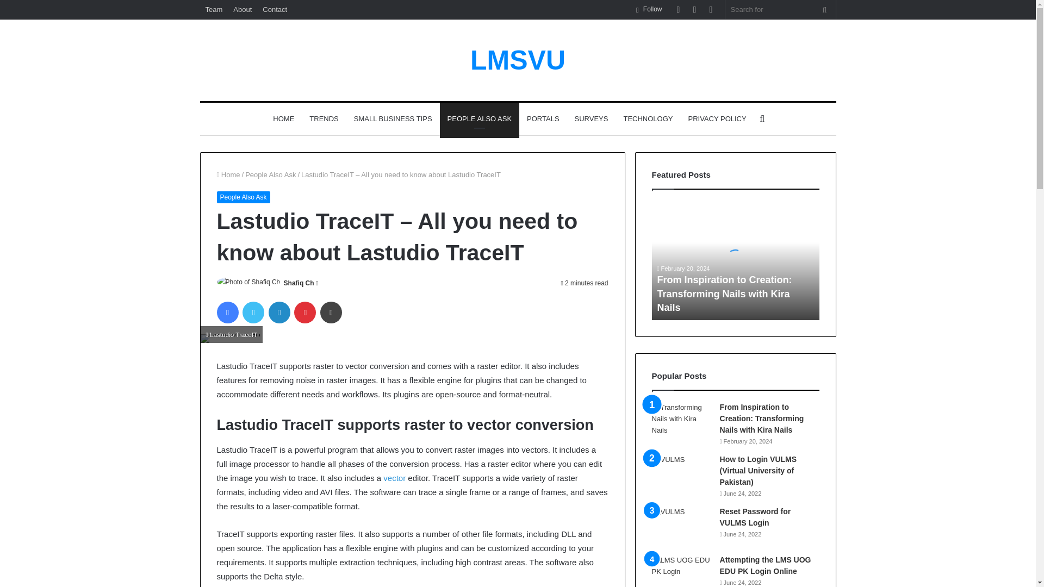  What do you see at coordinates (649, 9) in the screenshot?
I see `Follow` at bounding box center [649, 9].